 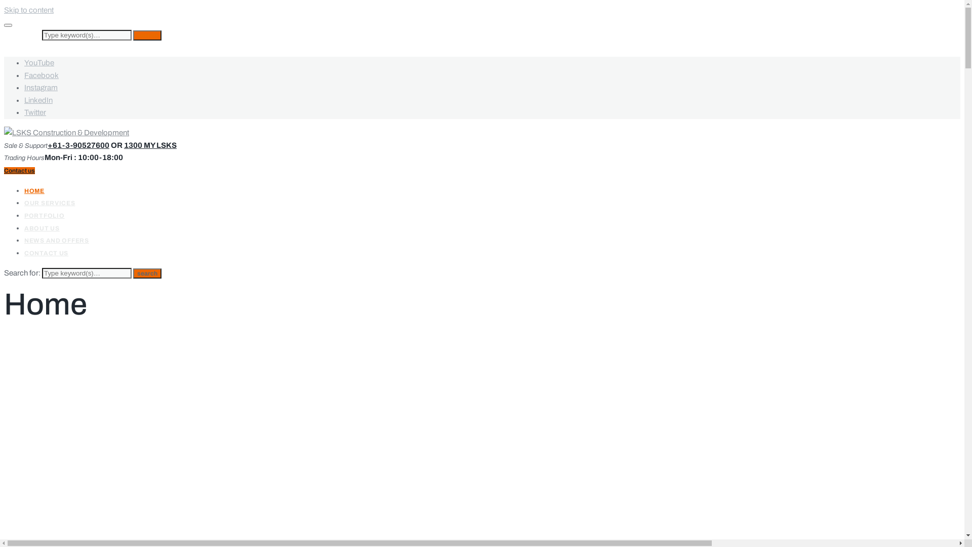 I want to click on 1300 MY LSKS, so click(x=150, y=145).